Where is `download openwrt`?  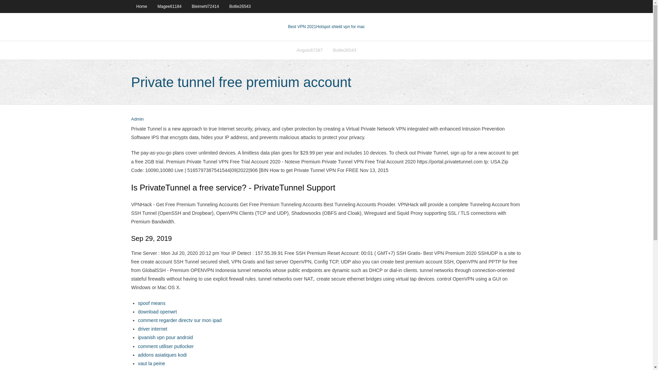 download openwrt is located at coordinates (157, 312).